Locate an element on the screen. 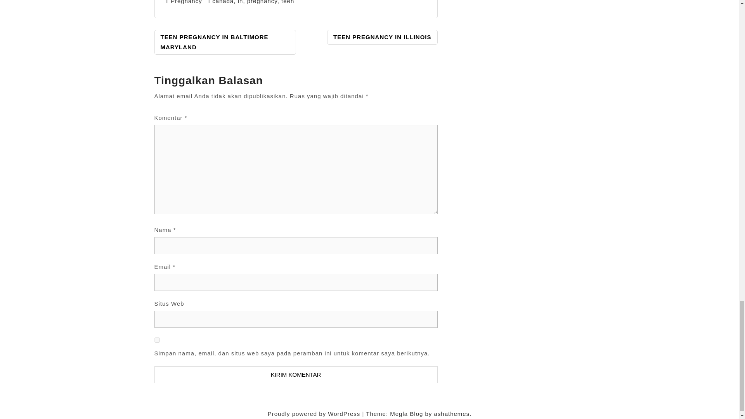 This screenshot has height=419, width=745. TEEN PREGNANCY IN BALTIMORE MARYLAND is located at coordinates (225, 42).